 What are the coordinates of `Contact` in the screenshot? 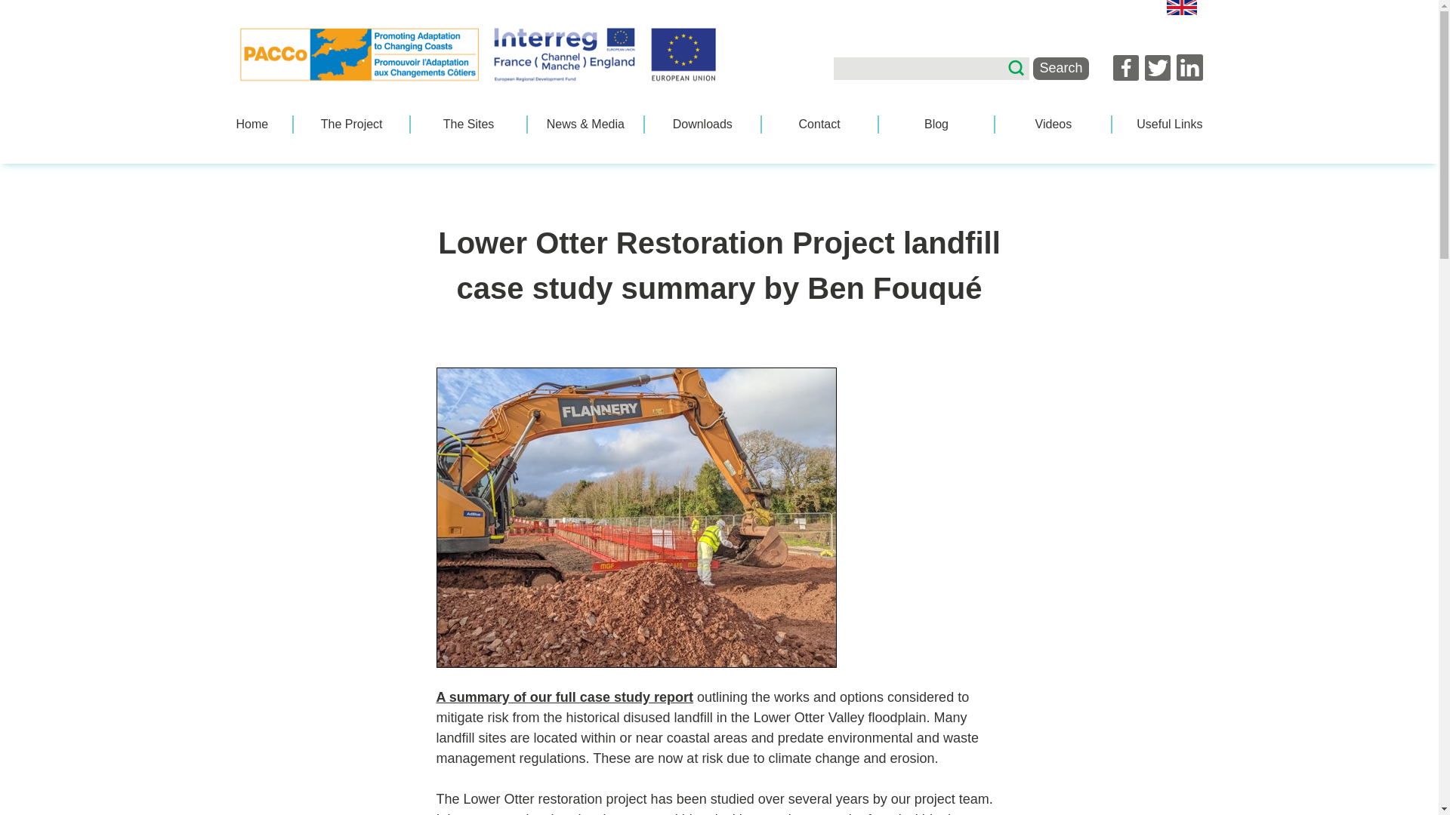 It's located at (819, 125).